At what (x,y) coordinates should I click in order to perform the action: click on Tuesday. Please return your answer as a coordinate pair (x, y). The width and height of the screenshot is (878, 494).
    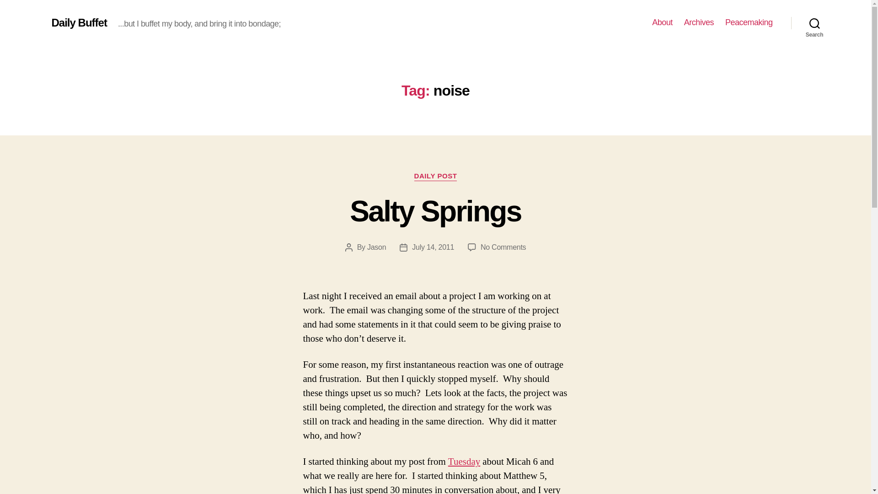
    Looking at the image, I should click on (464, 461).